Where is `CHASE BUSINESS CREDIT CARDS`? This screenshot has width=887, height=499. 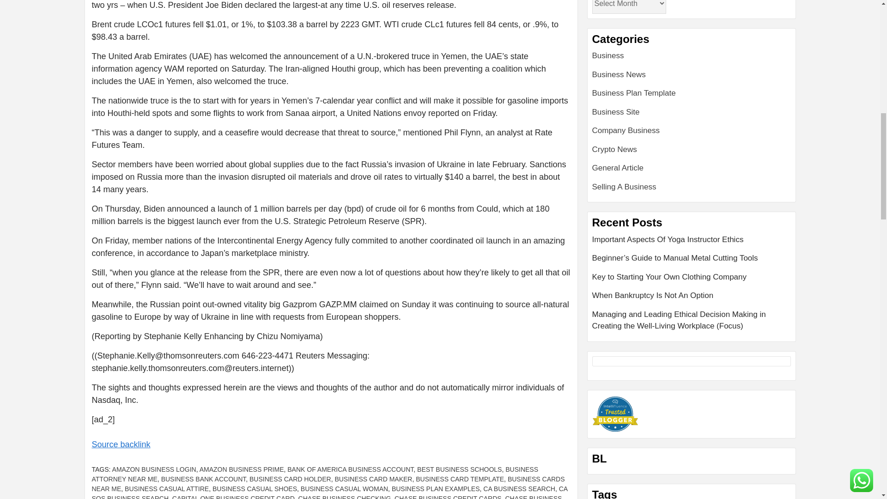
CHASE BUSINESS CREDIT CARDS is located at coordinates (448, 497).